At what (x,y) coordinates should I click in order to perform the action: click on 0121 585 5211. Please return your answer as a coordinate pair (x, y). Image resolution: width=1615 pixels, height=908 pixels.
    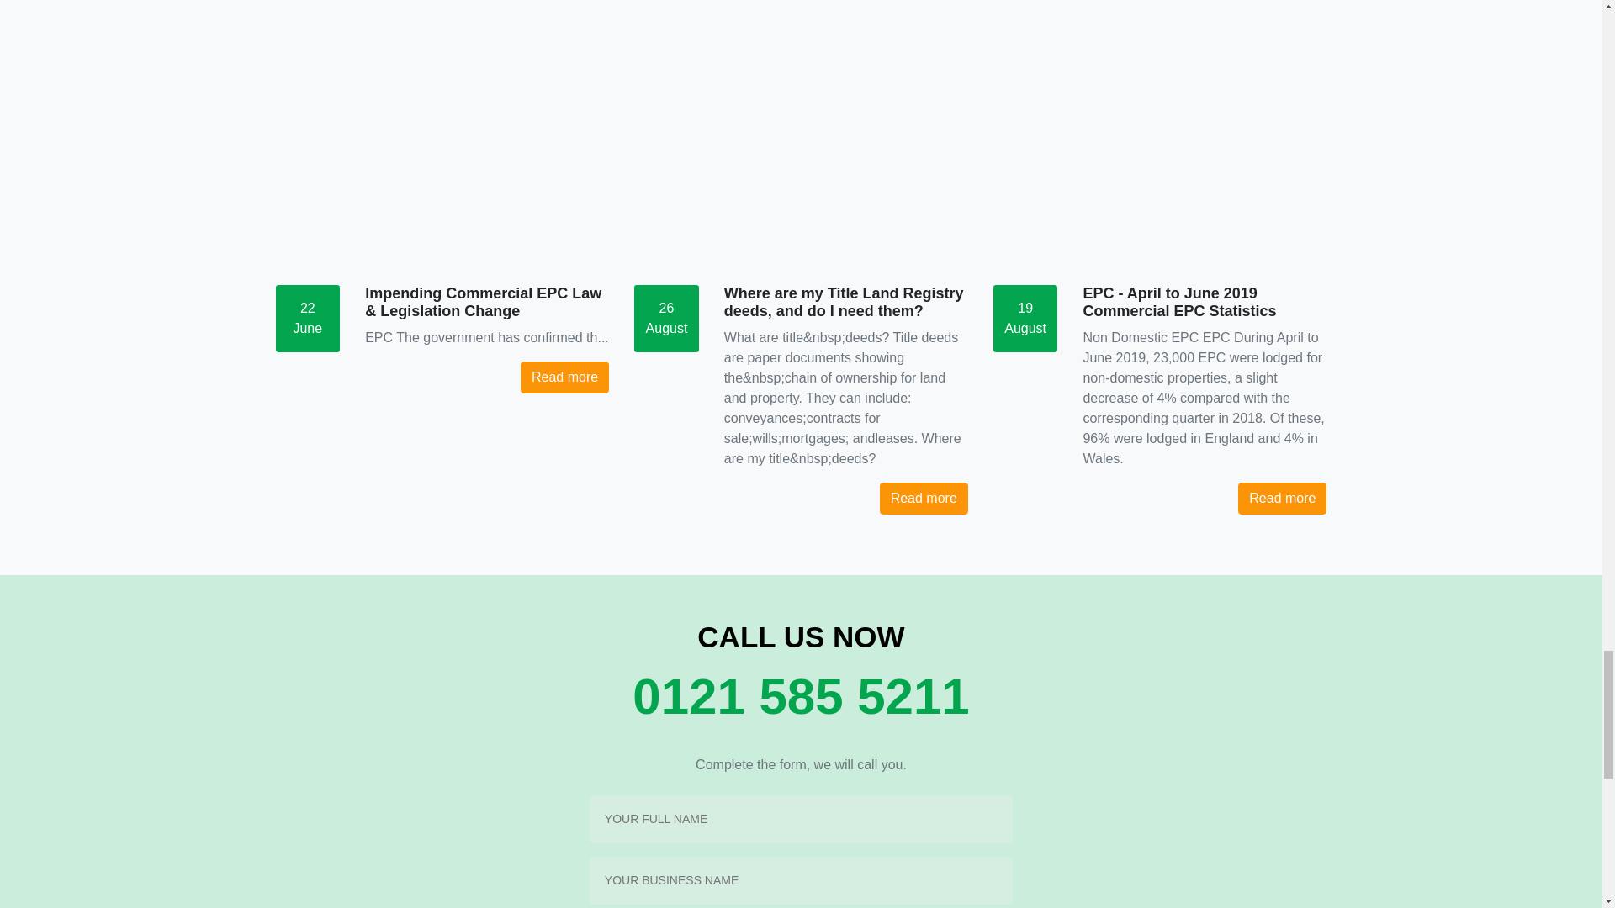
    Looking at the image, I should click on (802, 696).